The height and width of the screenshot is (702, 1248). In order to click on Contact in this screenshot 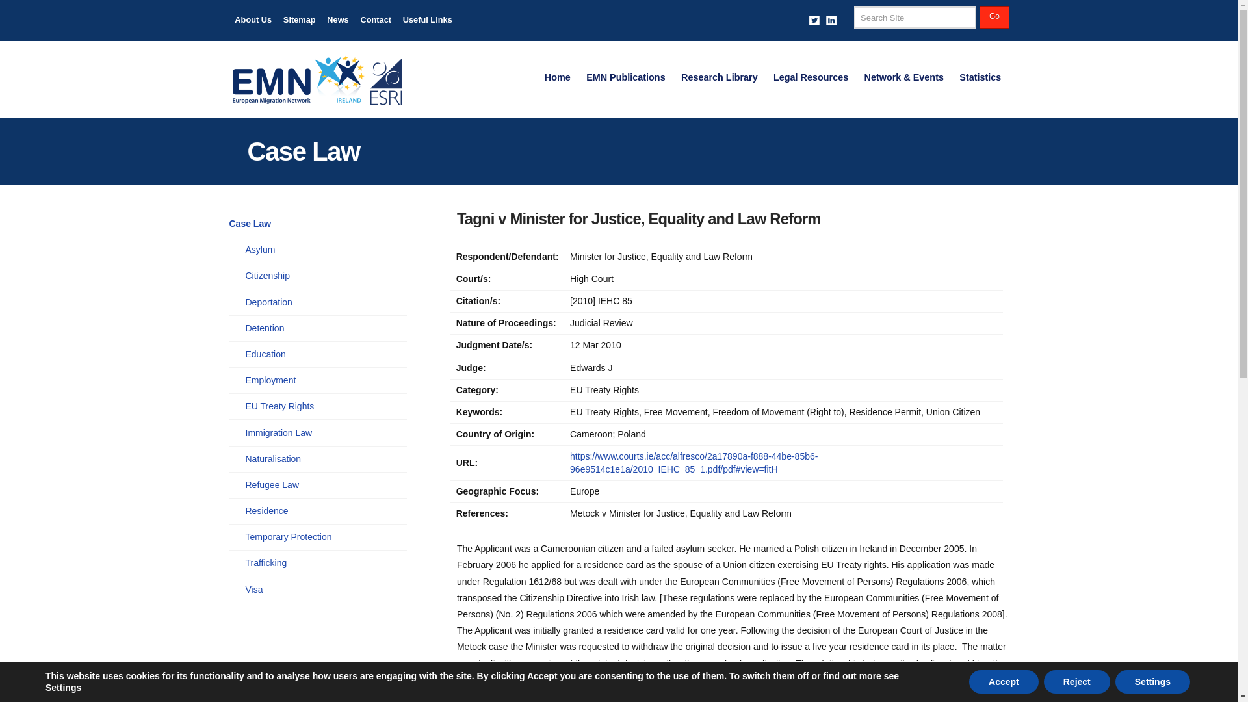, I will do `click(376, 20)`.